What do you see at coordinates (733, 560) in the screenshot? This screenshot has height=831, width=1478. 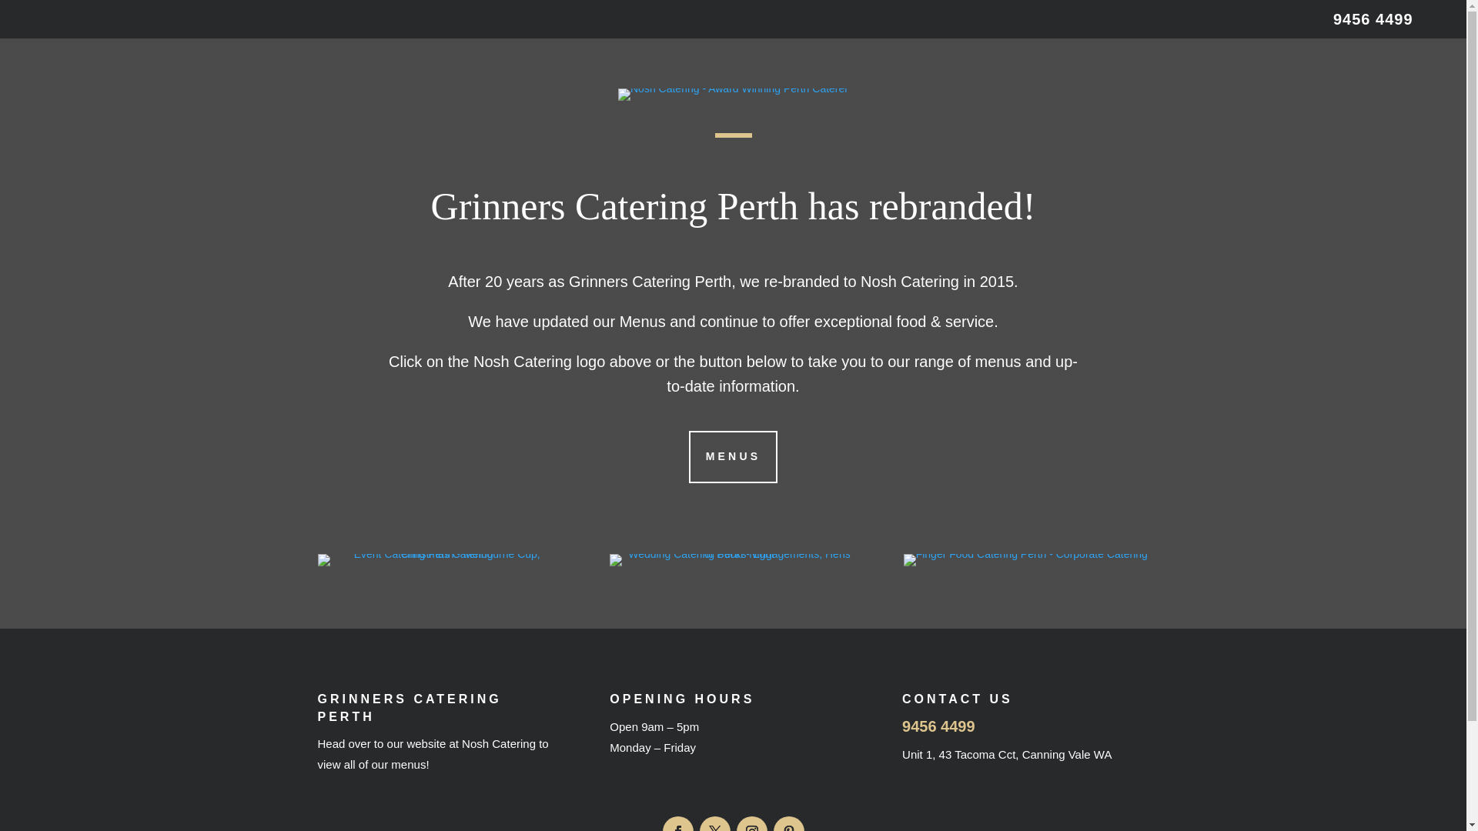 I see `Wedding Catering Perth - Engagements, Hens or Bucks Night` at bounding box center [733, 560].